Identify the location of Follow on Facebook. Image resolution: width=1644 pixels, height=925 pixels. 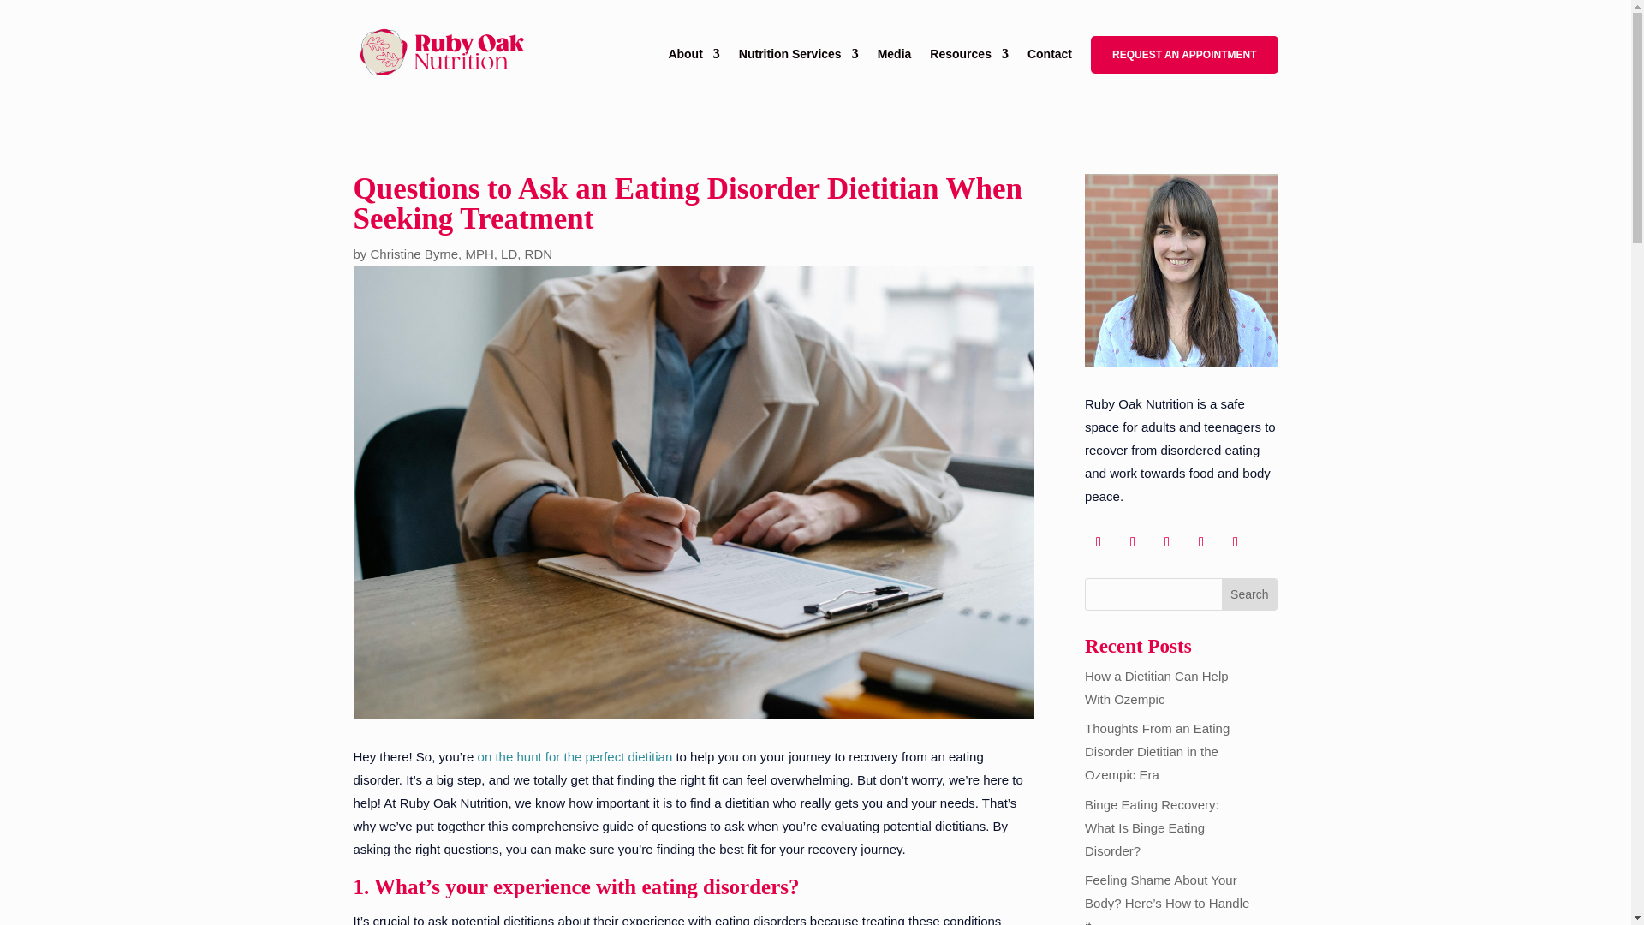
(1099, 541).